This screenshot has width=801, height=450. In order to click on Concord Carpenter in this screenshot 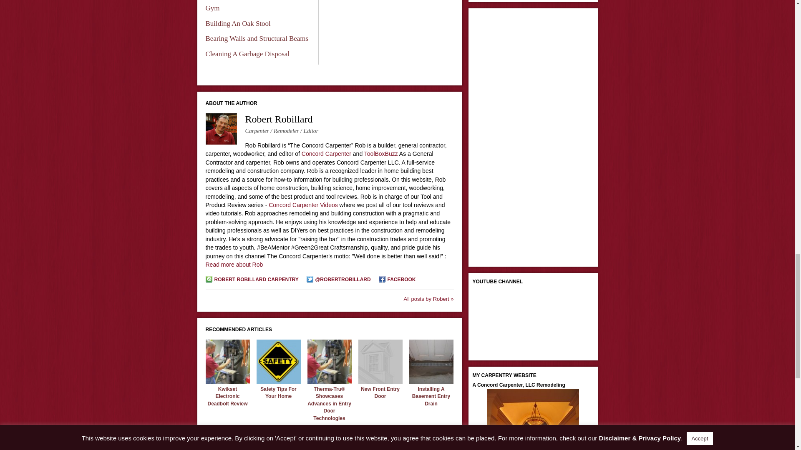, I will do `click(326, 153)`.